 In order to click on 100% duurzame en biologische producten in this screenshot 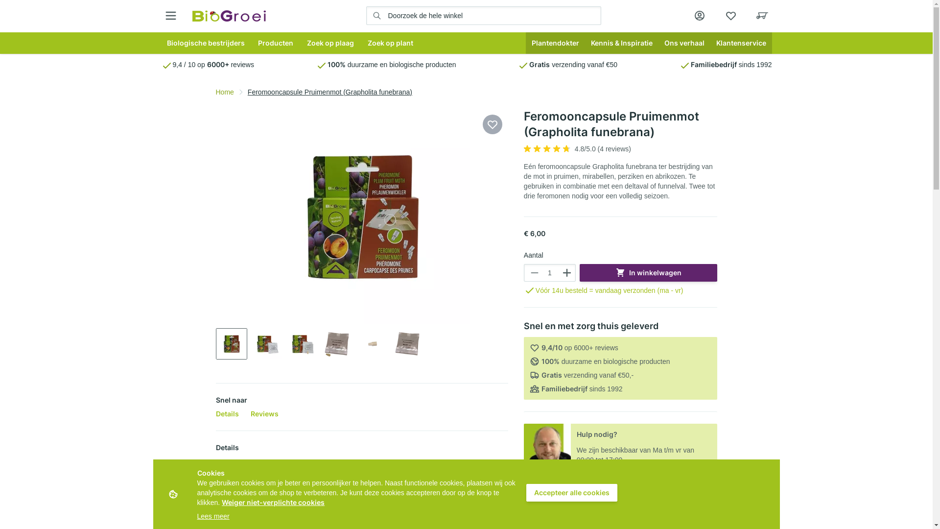, I will do `click(386, 65)`.